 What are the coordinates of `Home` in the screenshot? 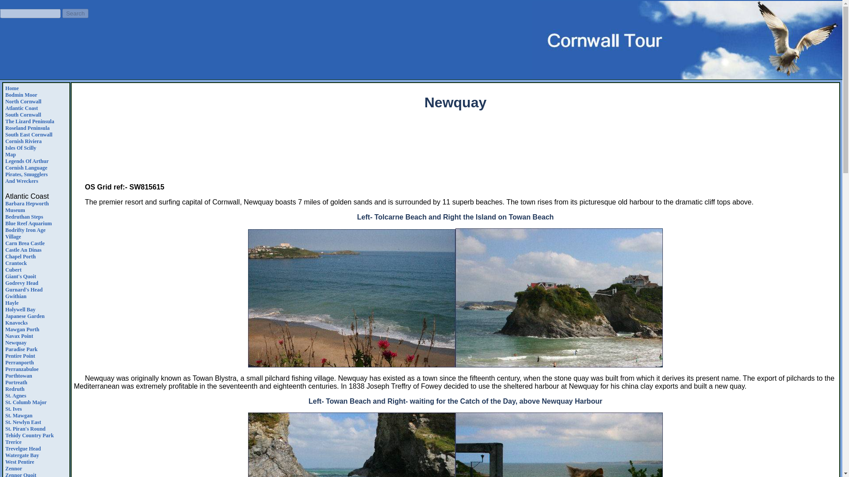 It's located at (19, 363).